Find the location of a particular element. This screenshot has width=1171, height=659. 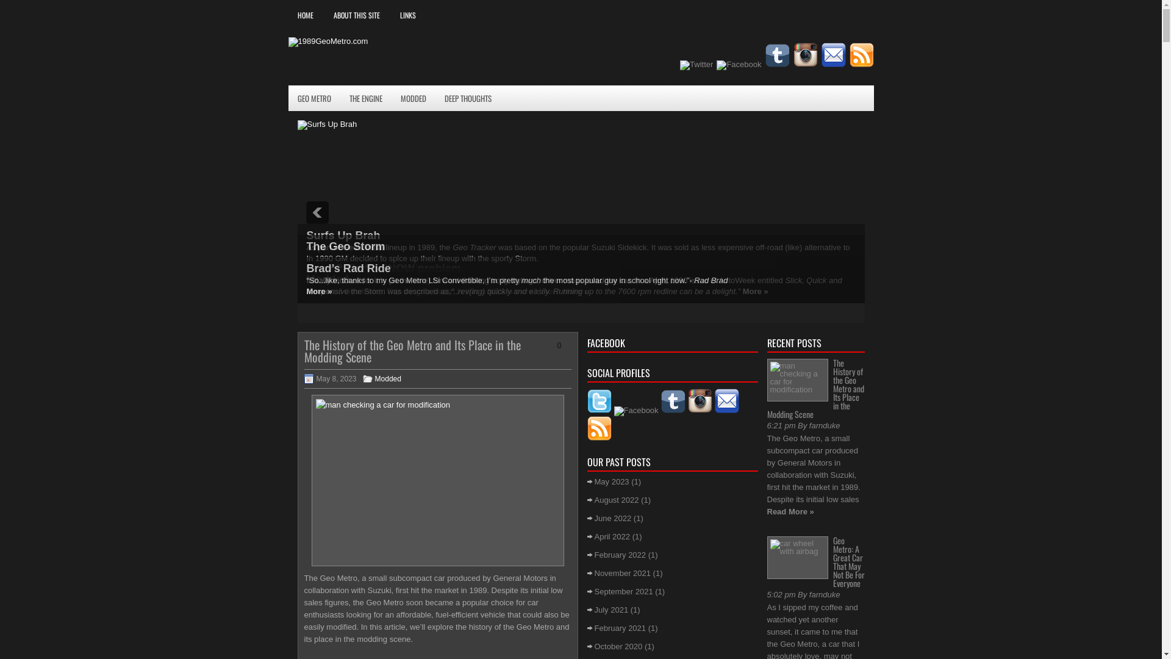

Twitter is located at coordinates (599, 402).